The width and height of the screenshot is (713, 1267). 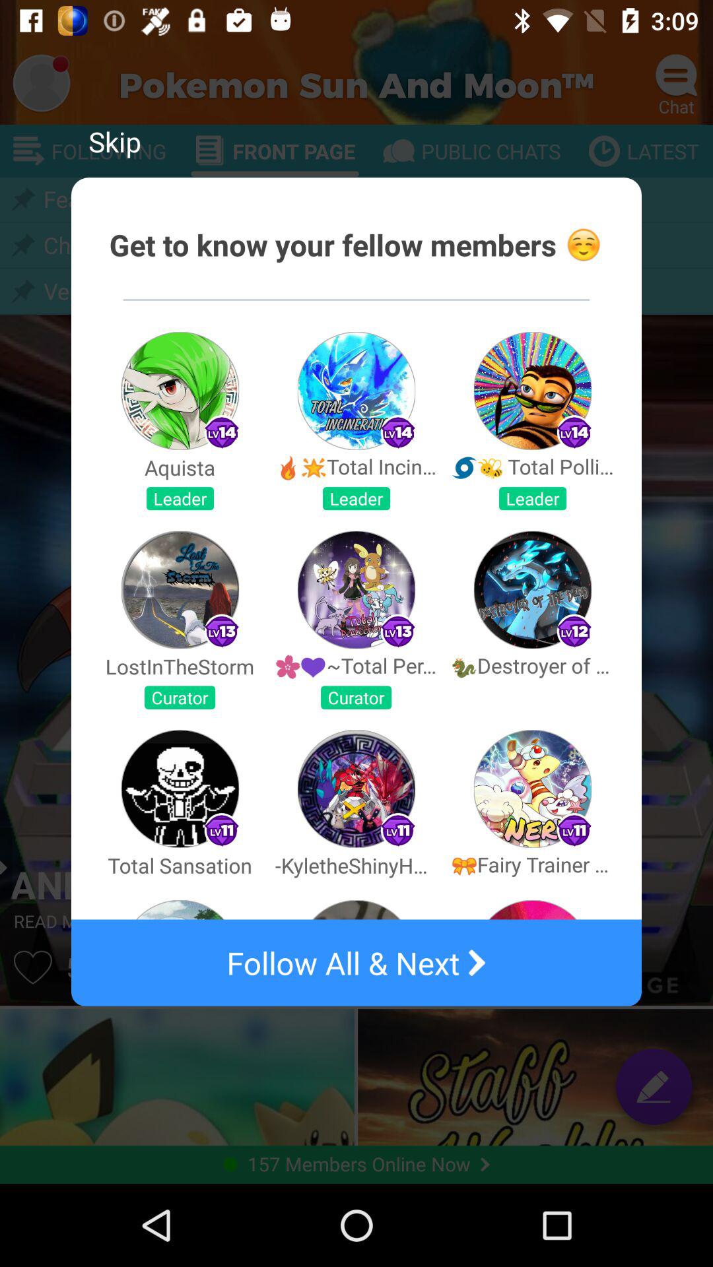 I want to click on press item above the get to know app, so click(x=115, y=141).